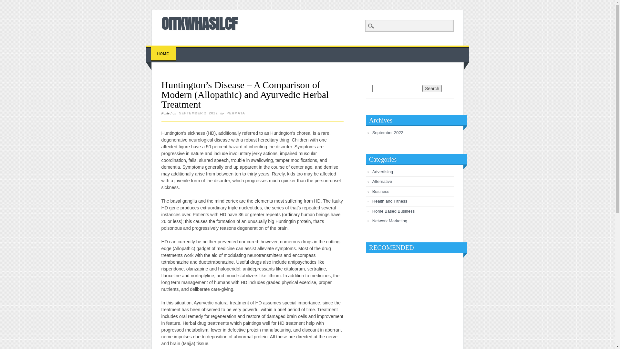  I want to click on Skip to content, so click(161, 49).